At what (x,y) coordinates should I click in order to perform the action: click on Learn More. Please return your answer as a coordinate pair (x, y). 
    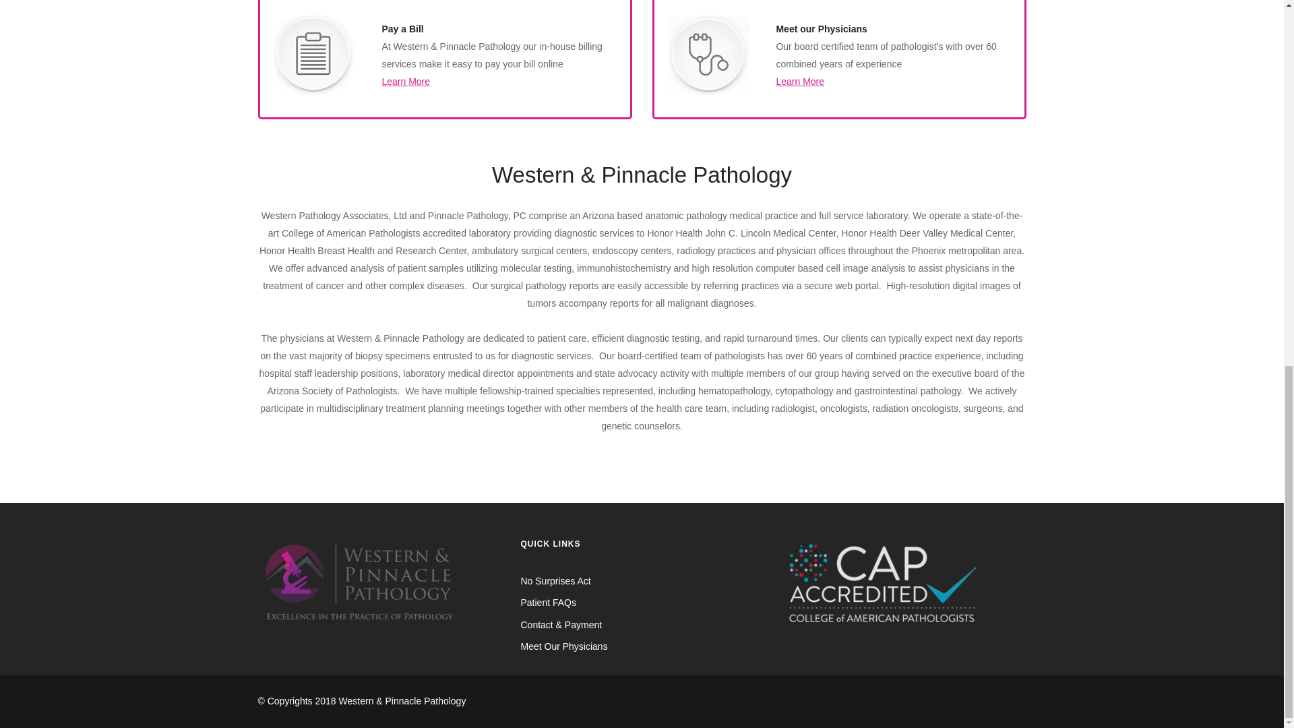
    Looking at the image, I should click on (799, 81).